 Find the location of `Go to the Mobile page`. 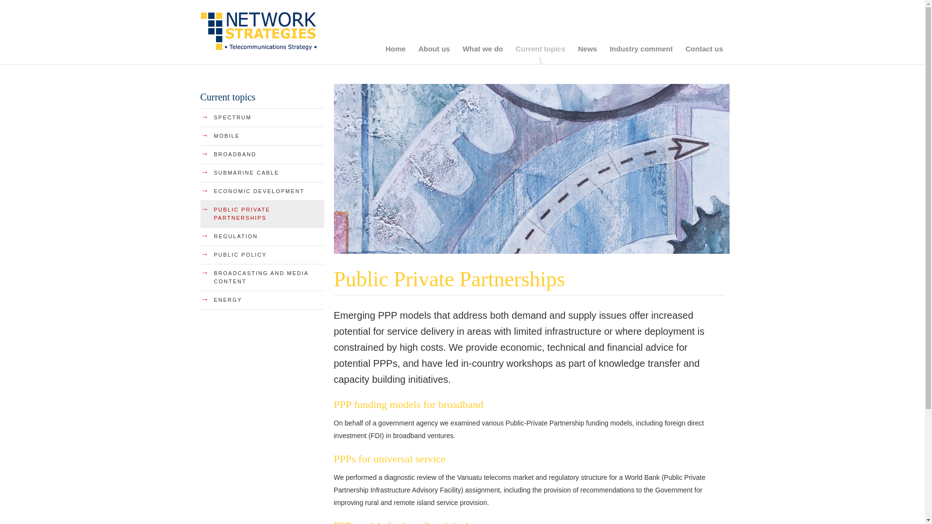

Go to the Mobile page is located at coordinates (262, 136).